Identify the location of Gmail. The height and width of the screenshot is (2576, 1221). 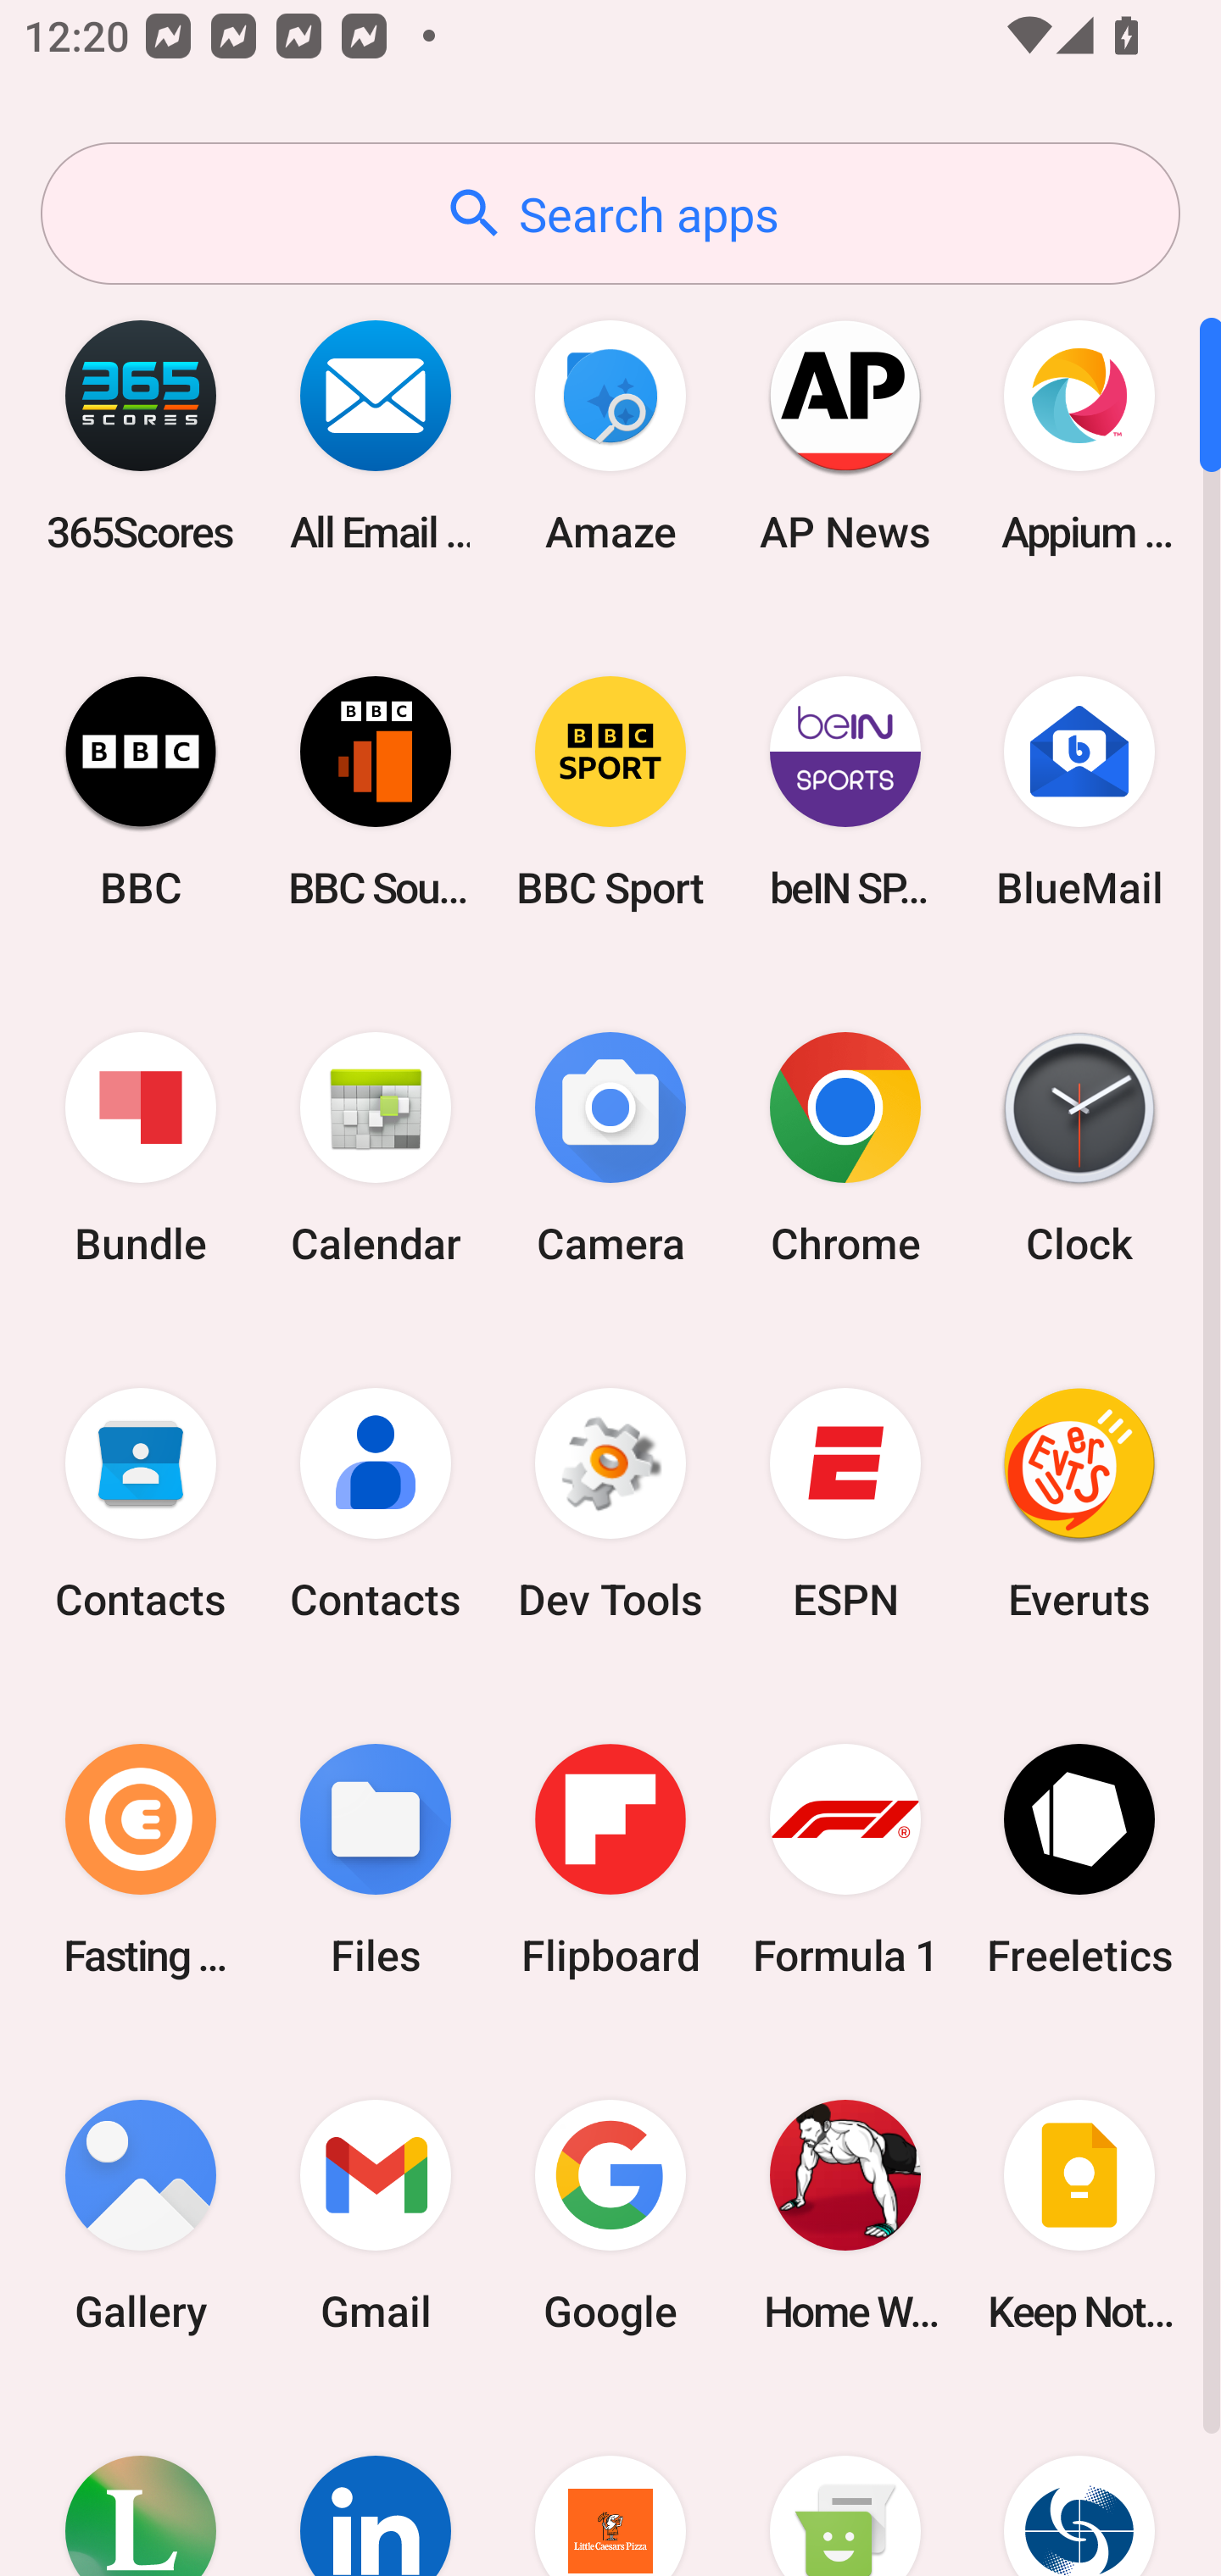
(376, 2215).